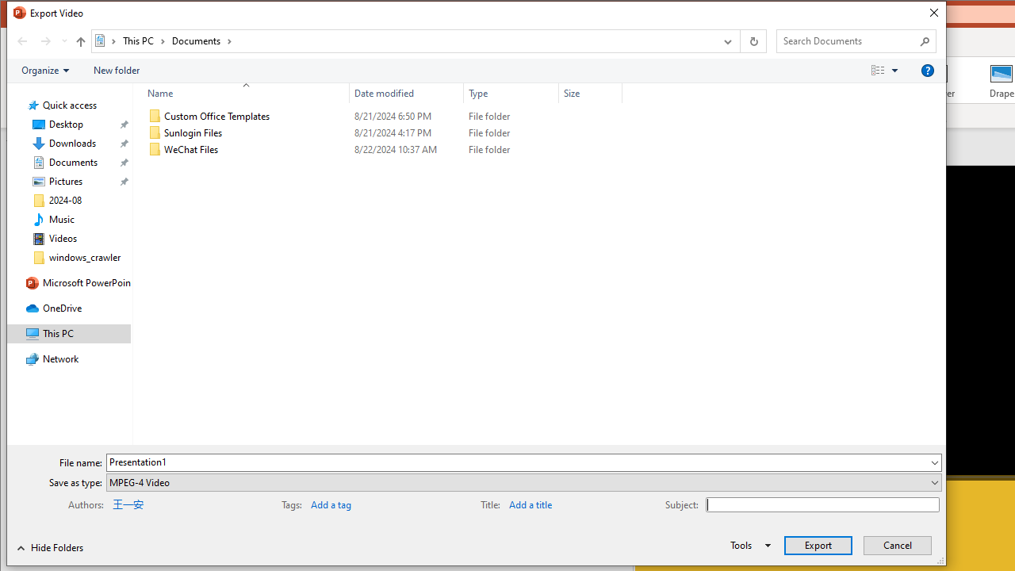 The image size is (1015, 571). Describe the element at coordinates (822, 504) in the screenshot. I see `Subject:` at that location.